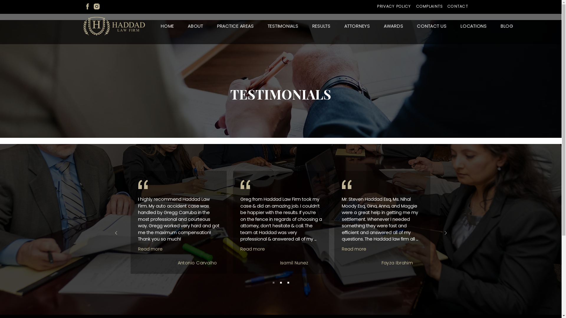 This screenshot has width=566, height=318. I want to click on RESULTS, so click(321, 26).